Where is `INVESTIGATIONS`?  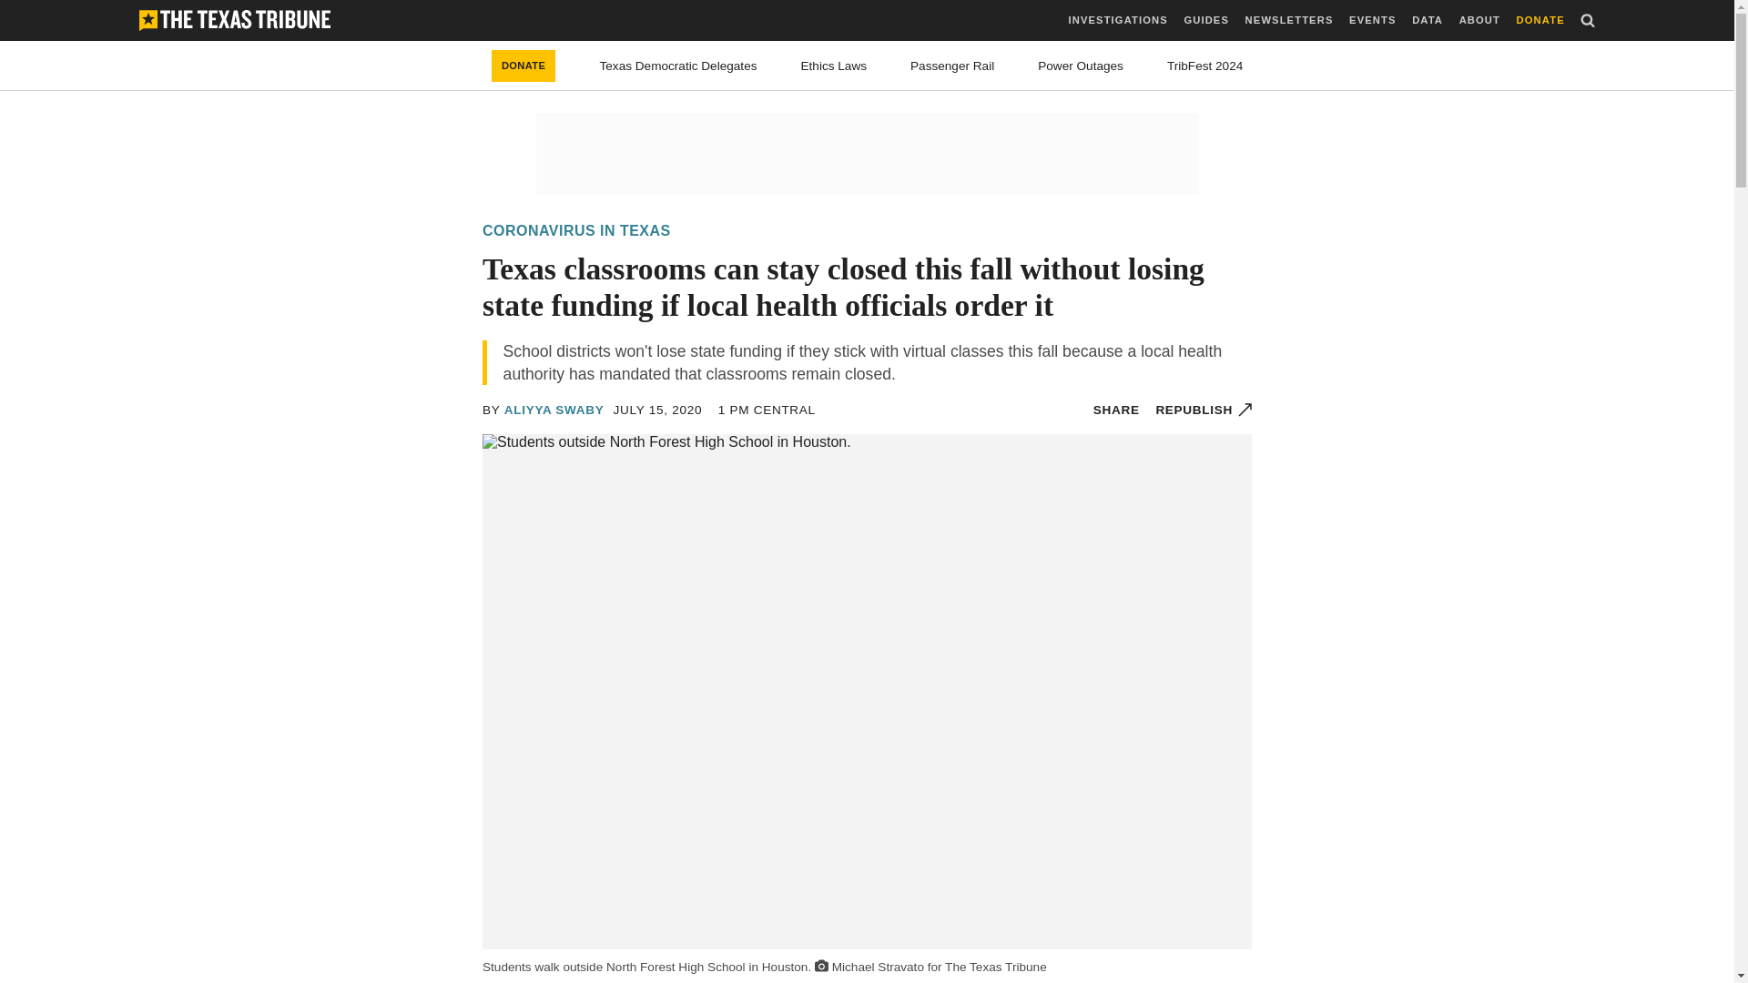 INVESTIGATIONS is located at coordinates (1118, 20).